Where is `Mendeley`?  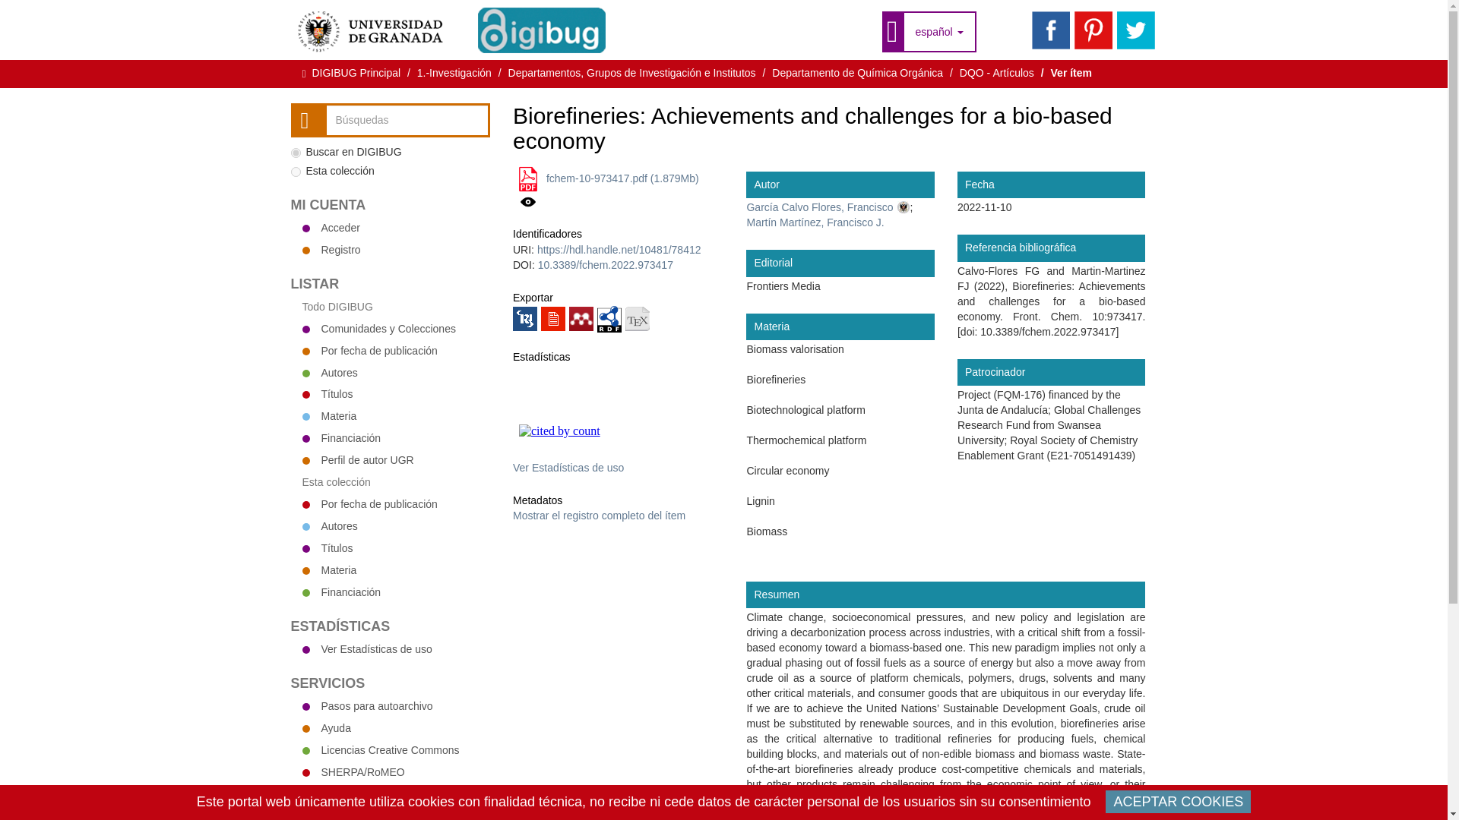
Mendeley is located at coordinates (581, 319).